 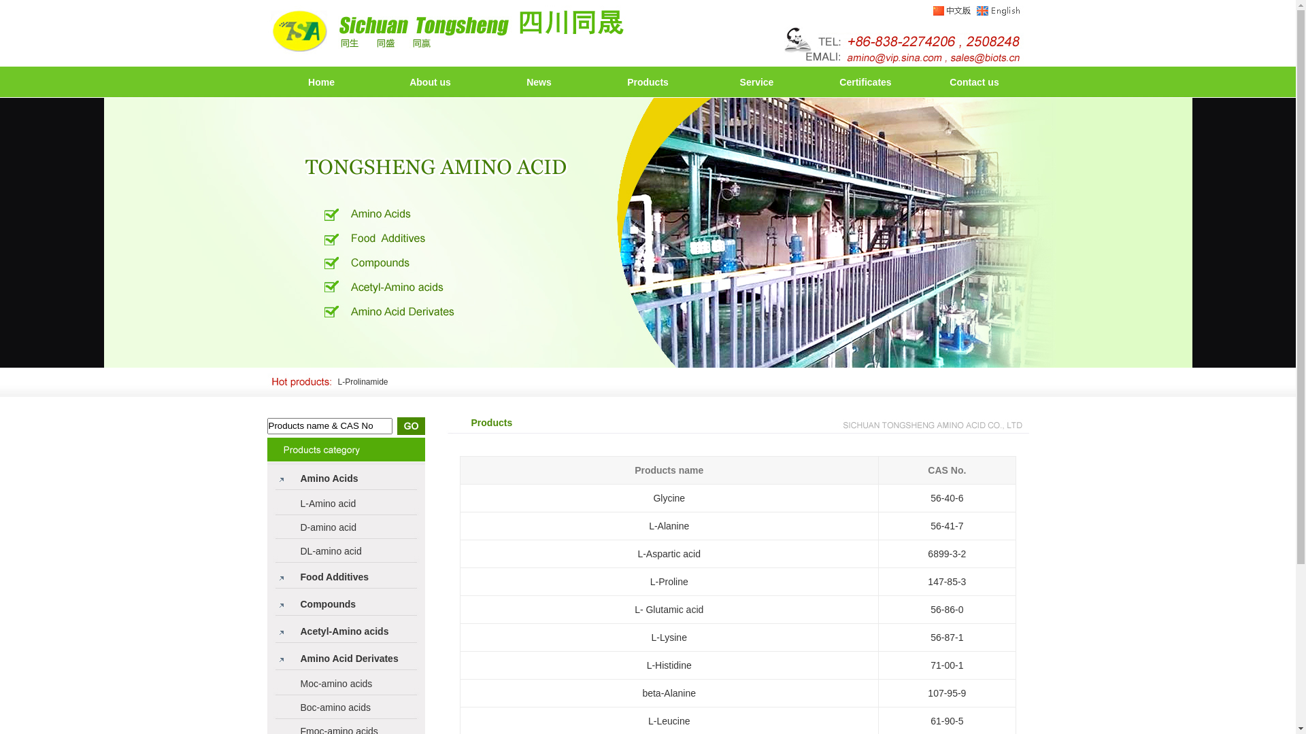 I want to click on Acetyl-Amino acids, so click(x=345, y=631).